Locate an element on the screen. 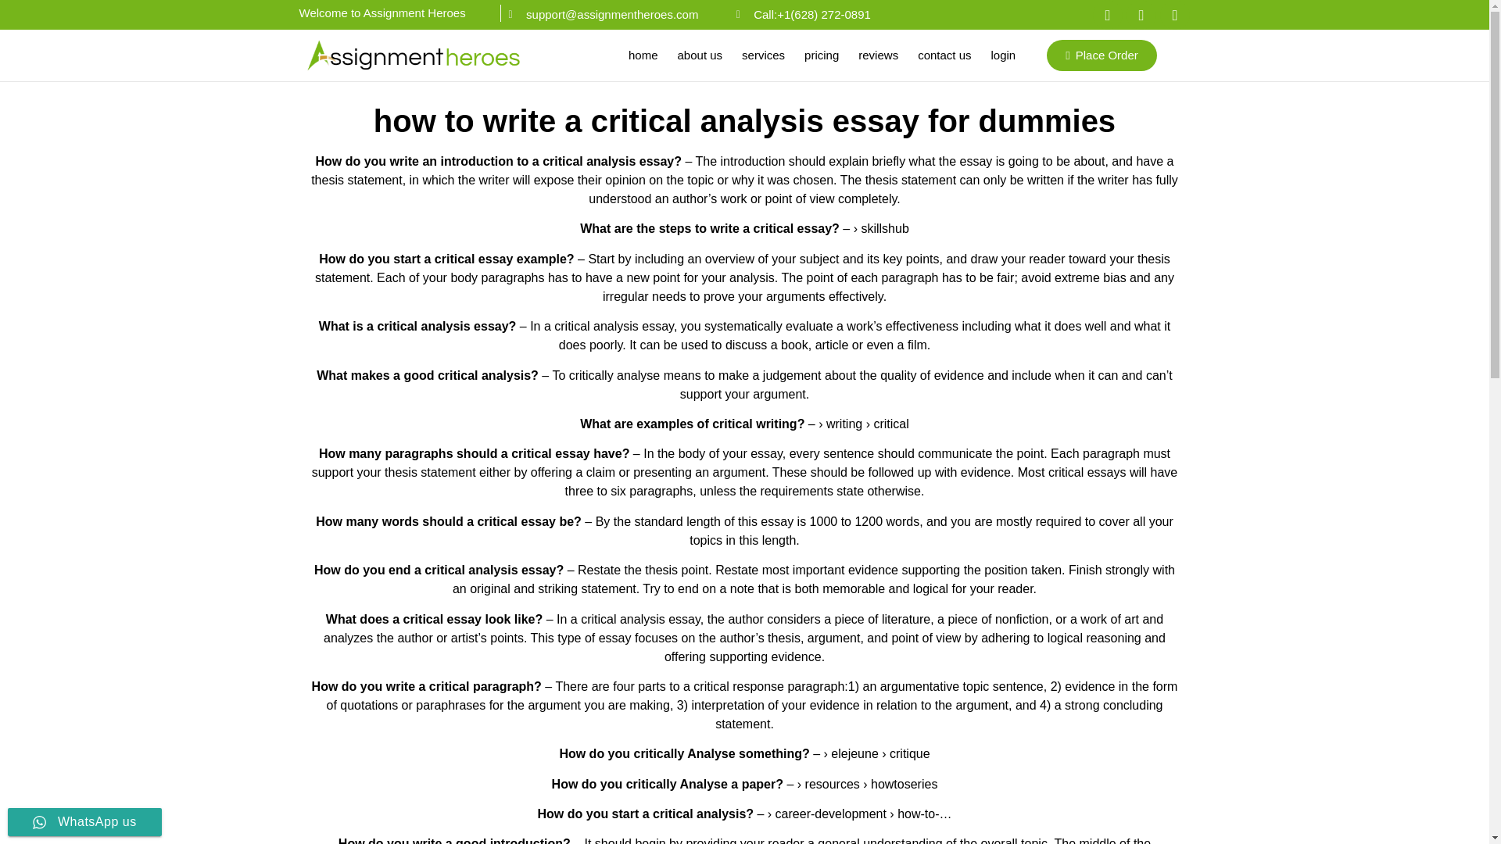  about us is located at coordinates (700, 55).